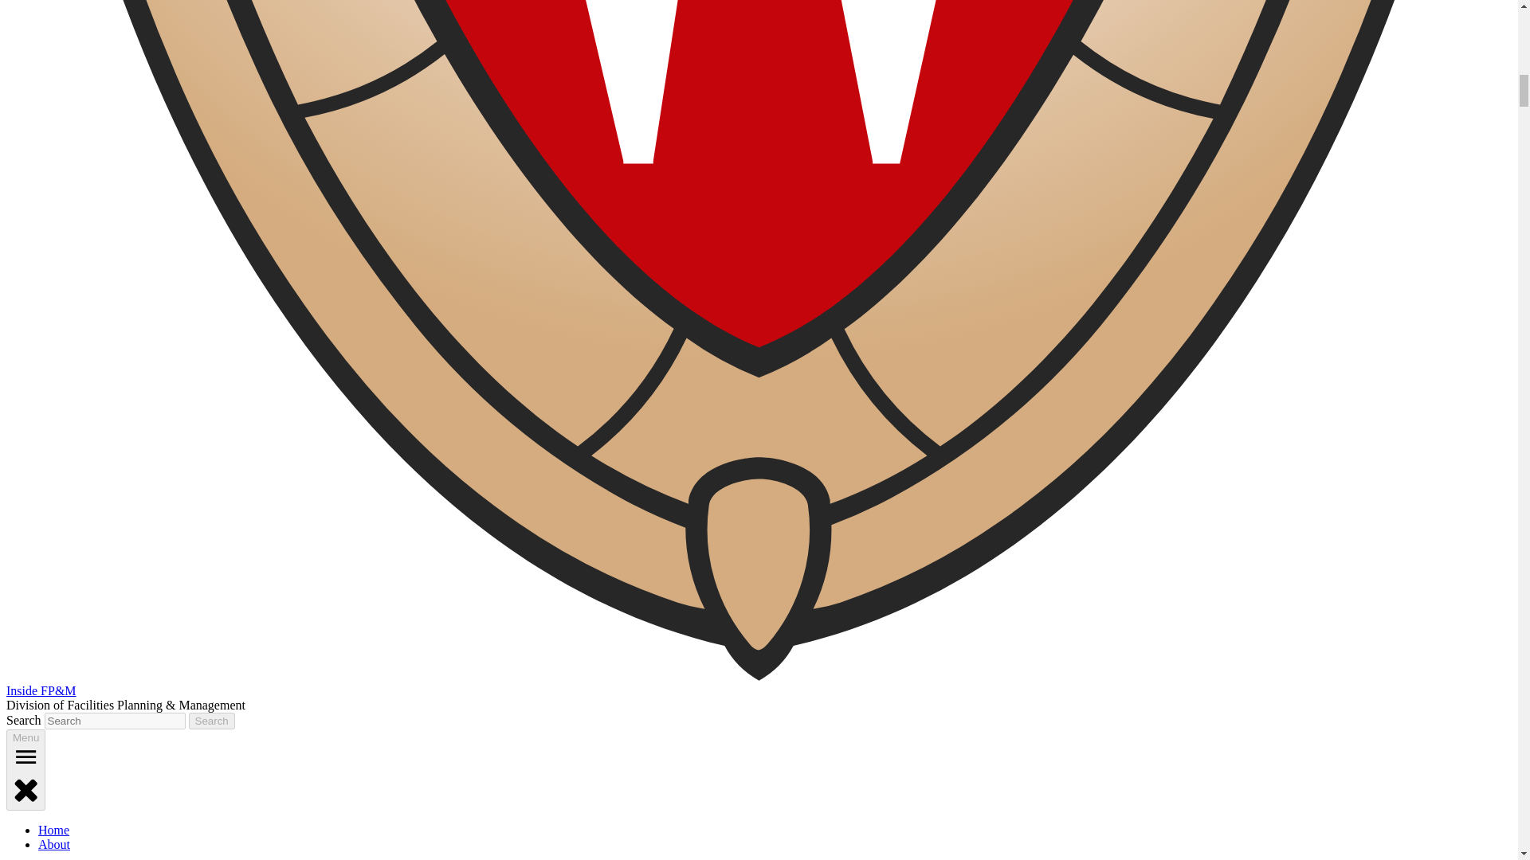 The height and width of the screenshot is (860, 1530). Describe the element at coordinates (212, 721) in the screenshot. I see `Search` at that location.